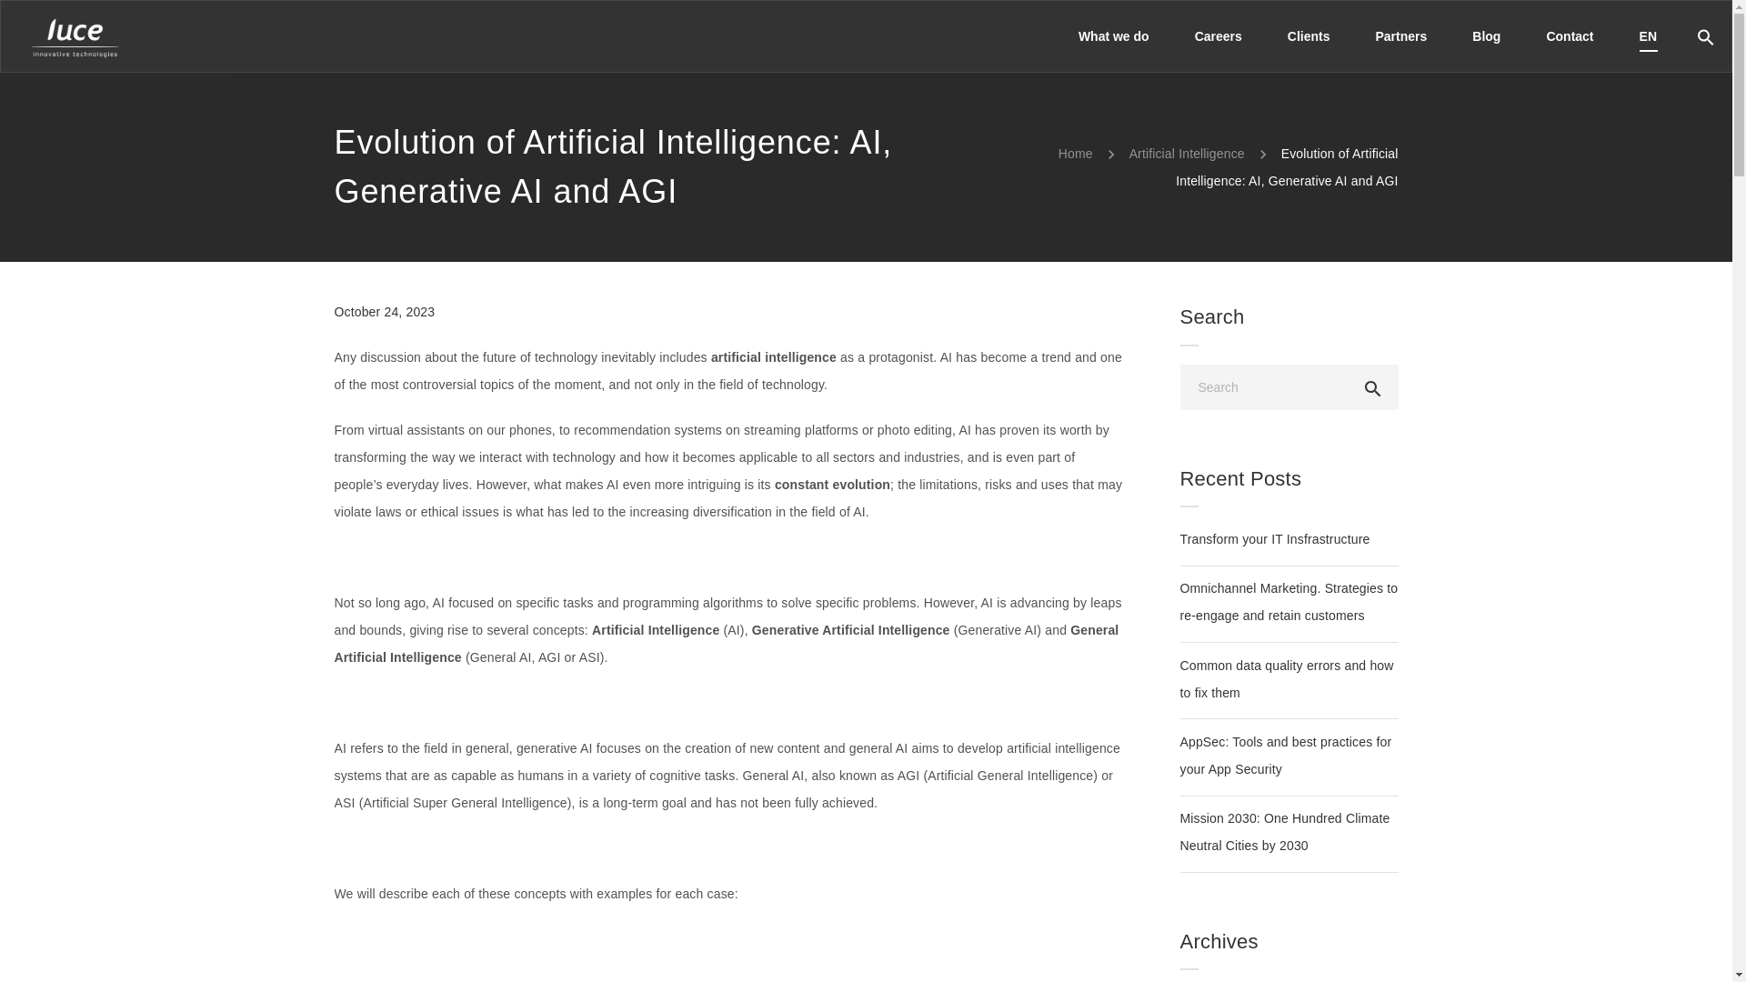  I want to click on Clients, so click(1309, 36).